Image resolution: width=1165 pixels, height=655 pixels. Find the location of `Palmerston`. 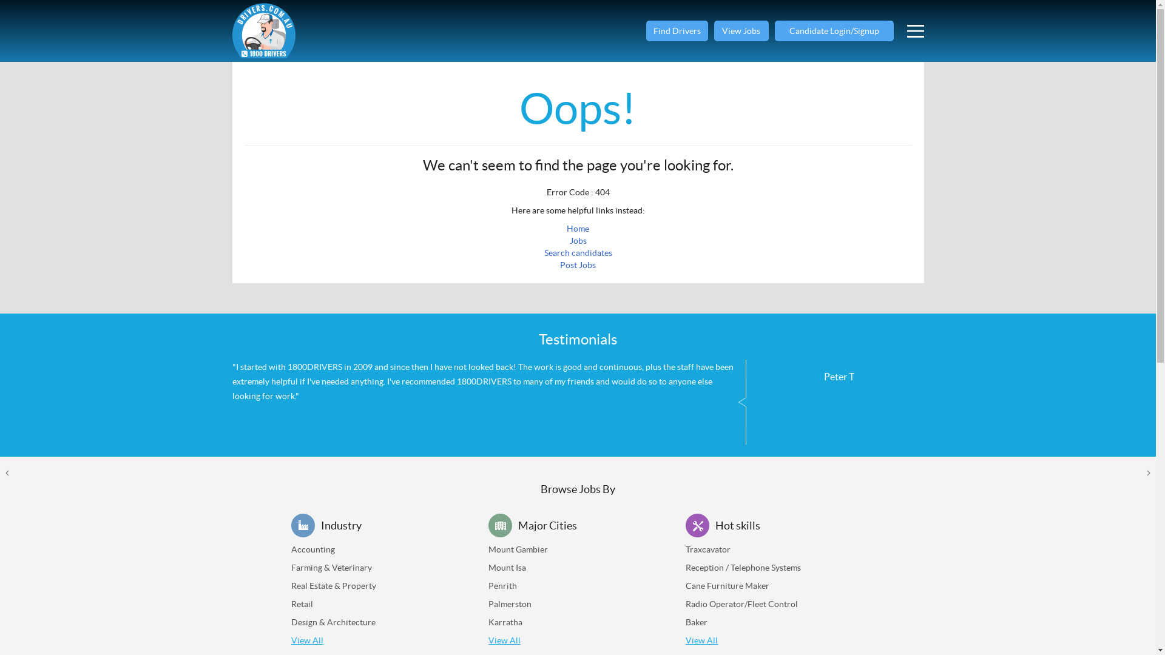

Palmerston is located at coordinates (510, 604).